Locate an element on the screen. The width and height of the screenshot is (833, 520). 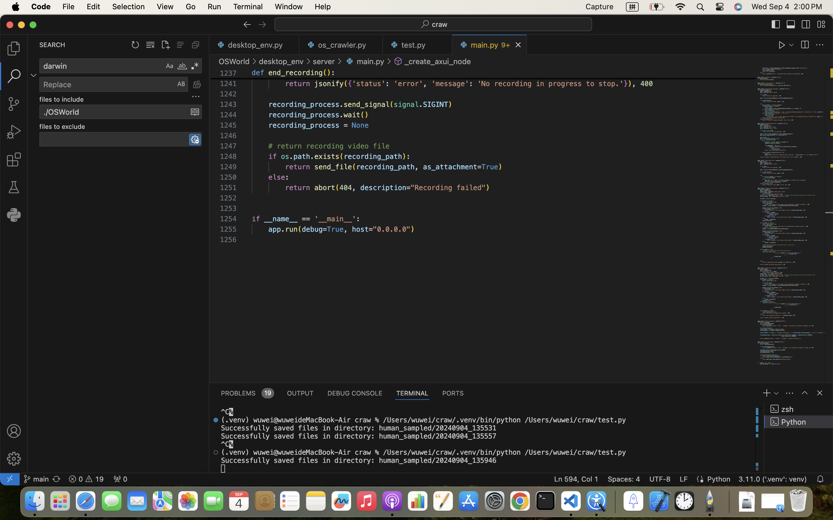
 is located at coordinates (197, 84).